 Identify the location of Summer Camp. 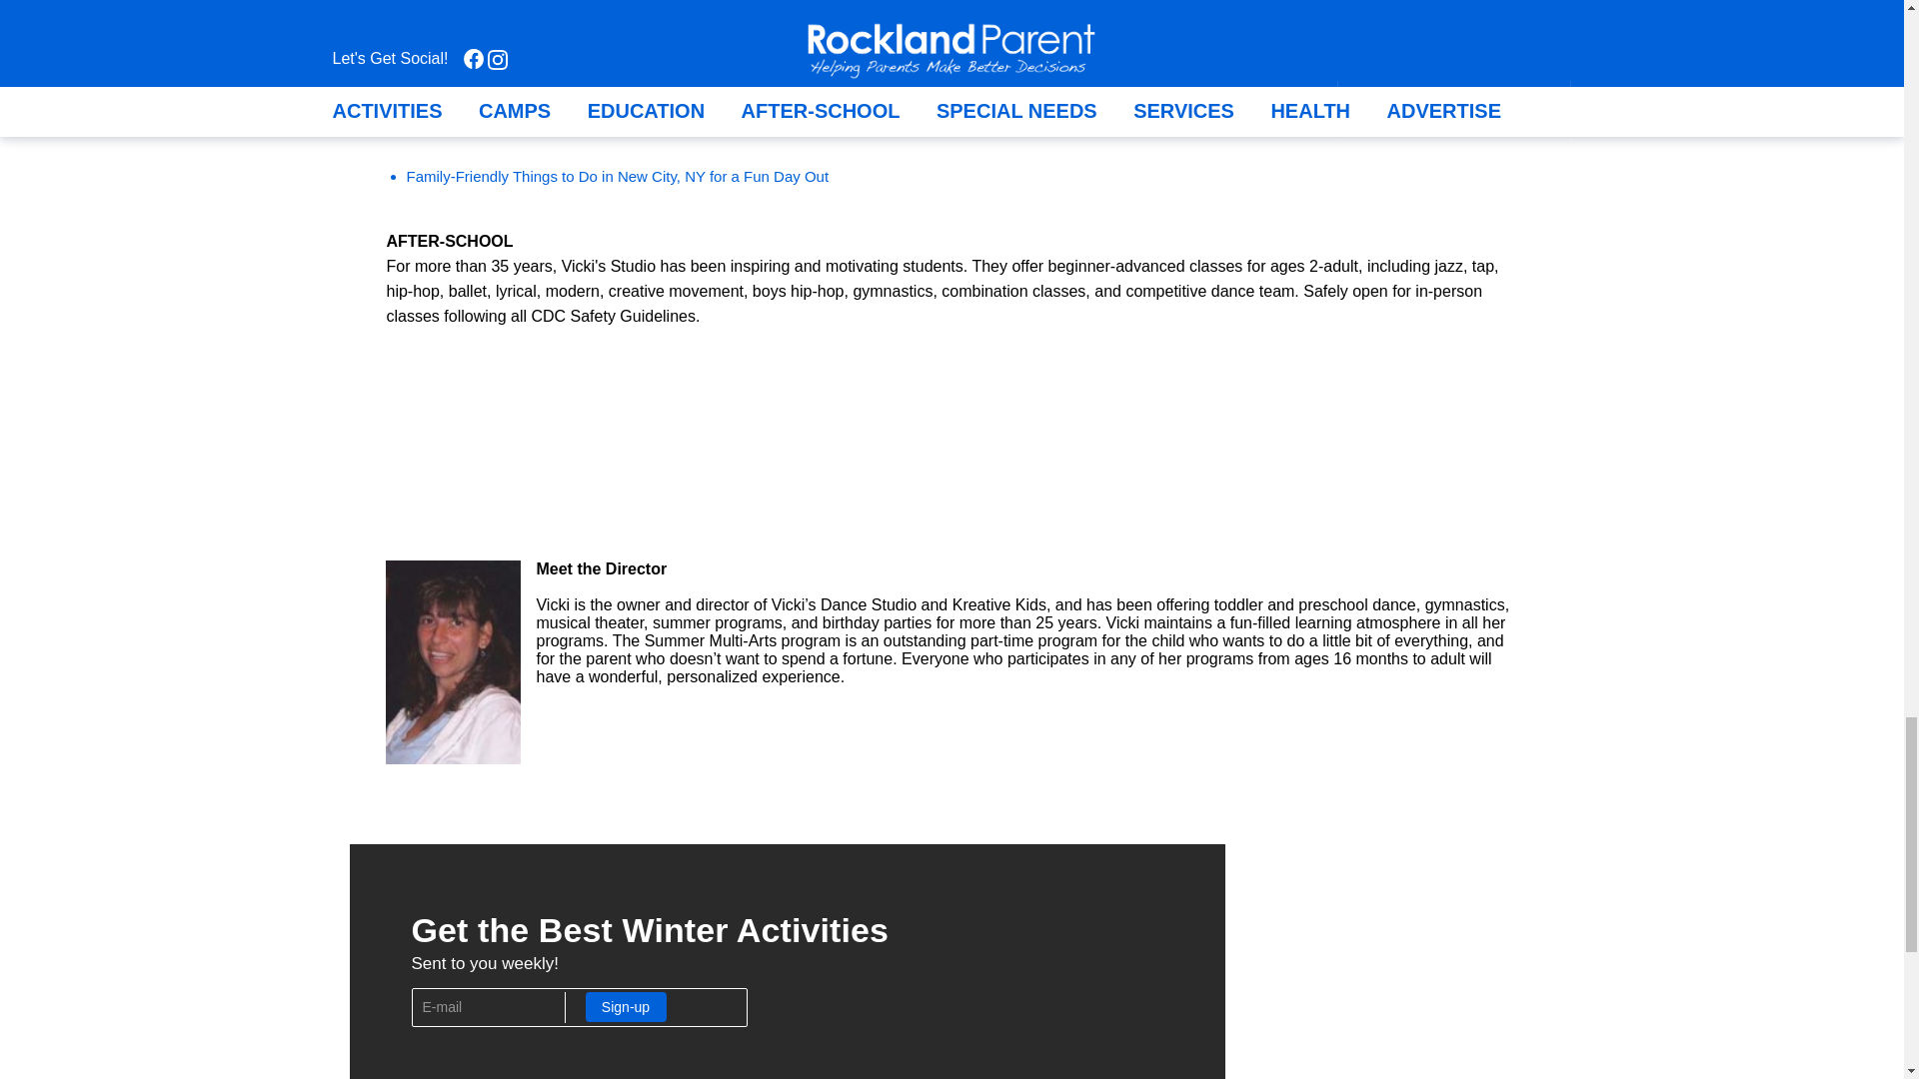
(456, 42).